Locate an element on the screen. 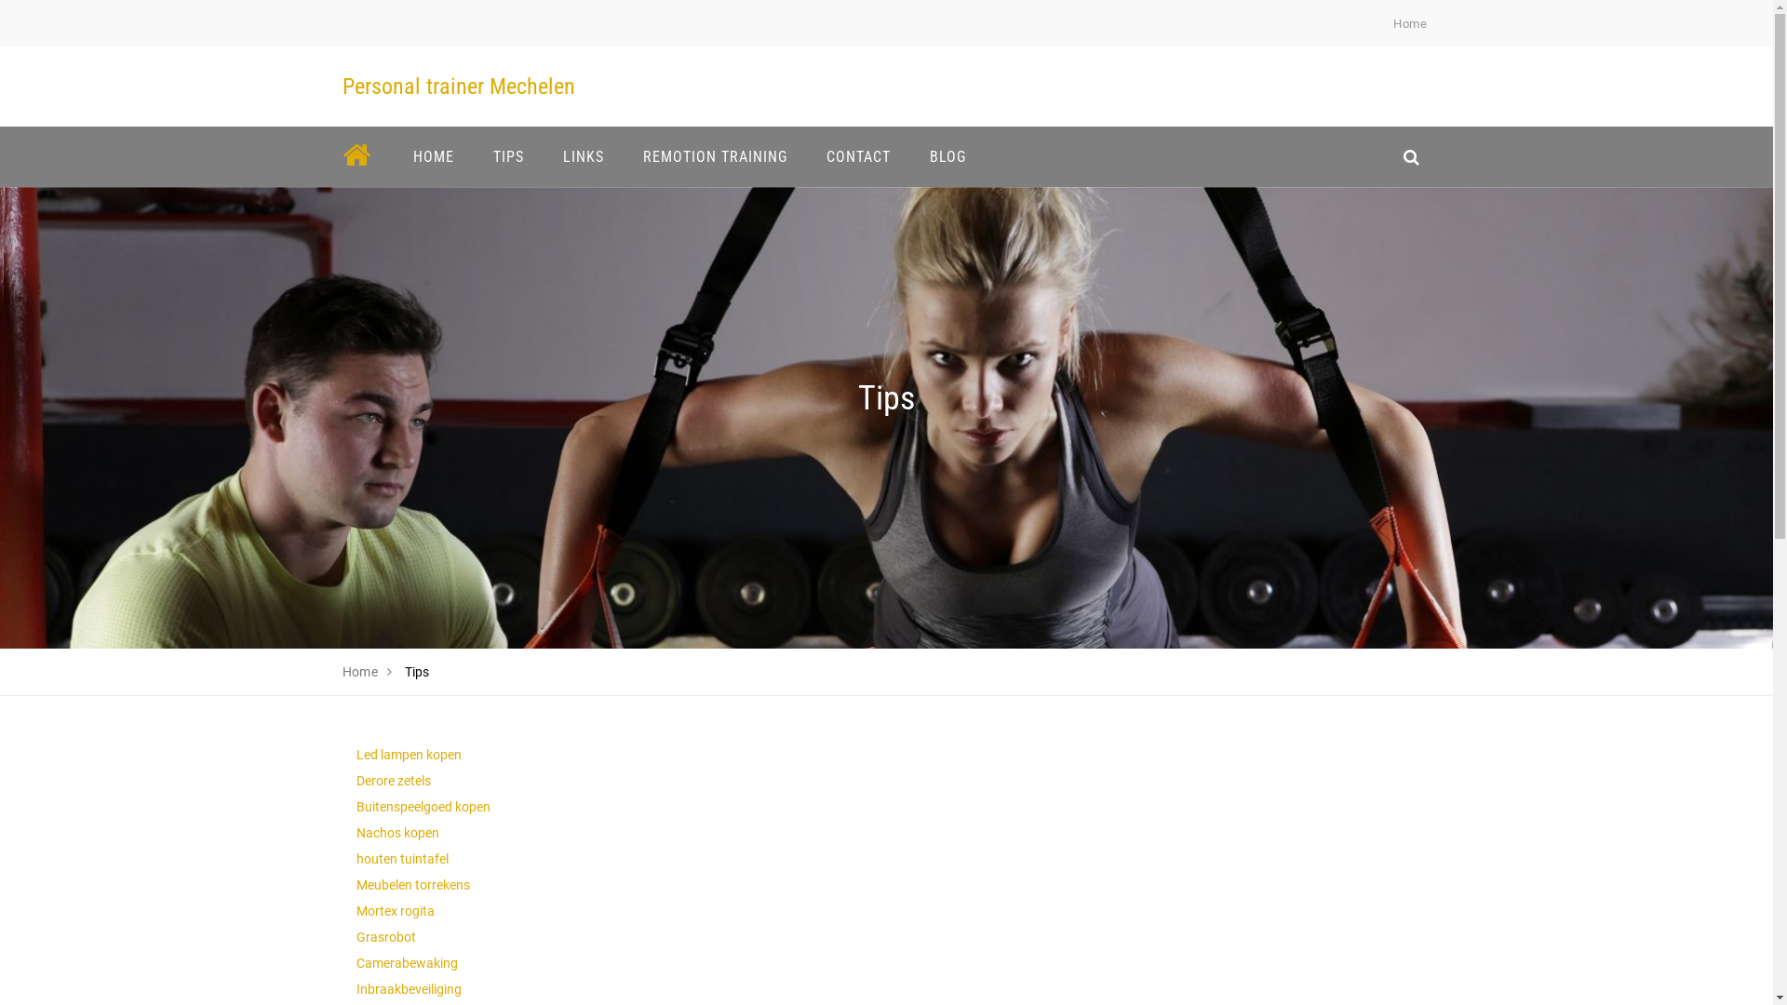 The height and width of the screenshot is (1005, 1787). search_icon is located at coordinates (1411, 156).